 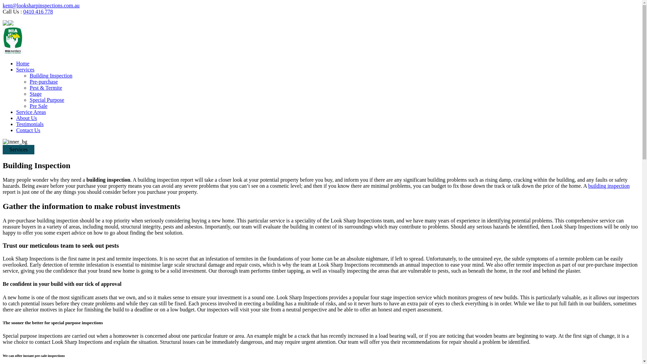 What do you see at coordinates (25, 69) in the screenshot?
I see `Services` at bounding box center [25, 69].